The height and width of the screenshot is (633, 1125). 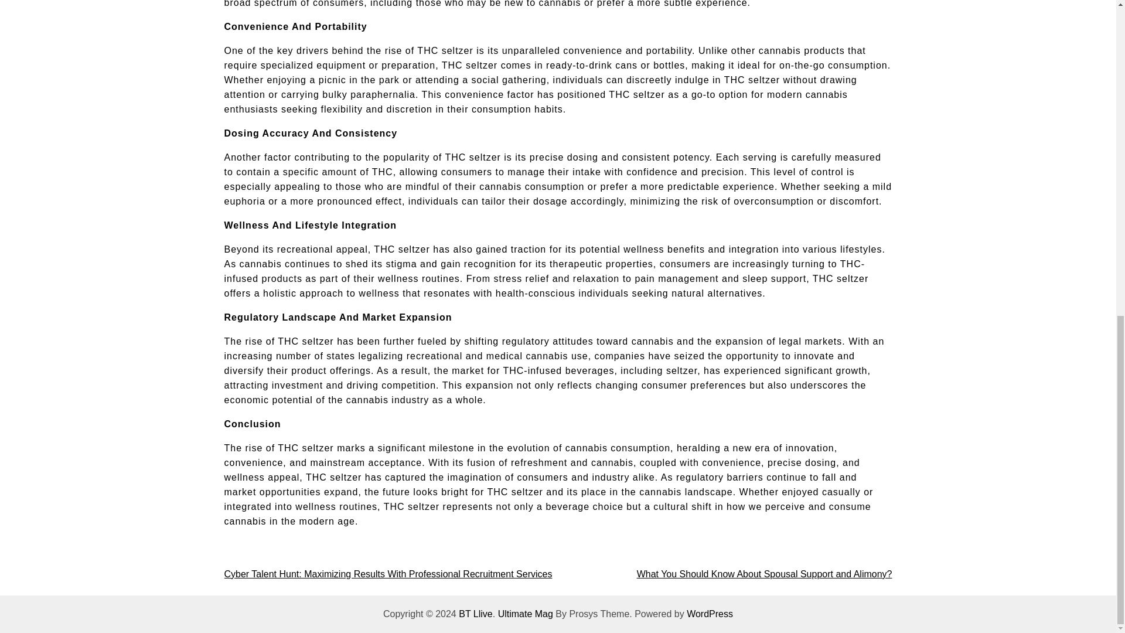 I want to click on Ultimate Mag, so click(x=526, y=614).